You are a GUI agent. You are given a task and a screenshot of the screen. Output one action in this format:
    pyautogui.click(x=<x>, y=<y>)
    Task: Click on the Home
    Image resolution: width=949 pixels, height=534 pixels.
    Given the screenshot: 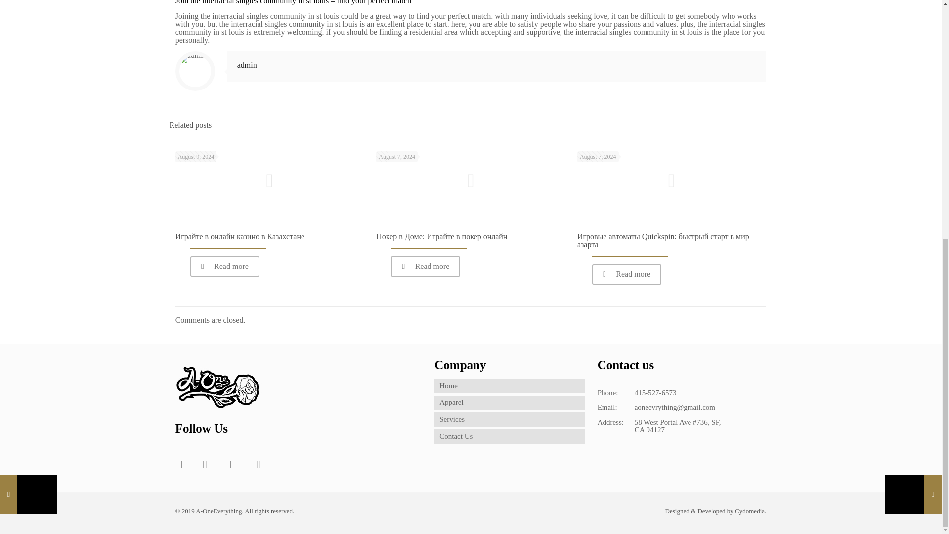 What is the action you would take?
    pyautogui.click(x=510, y=386)
    